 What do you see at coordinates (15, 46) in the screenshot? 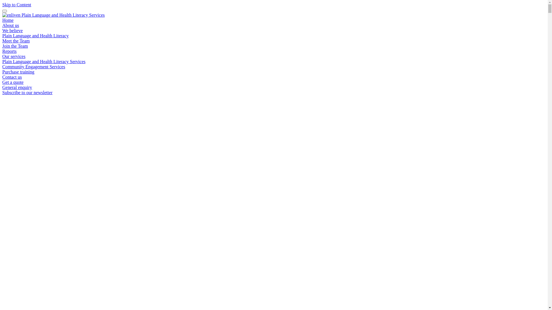
I see `Join the Team` at bounding box center [15, 46].